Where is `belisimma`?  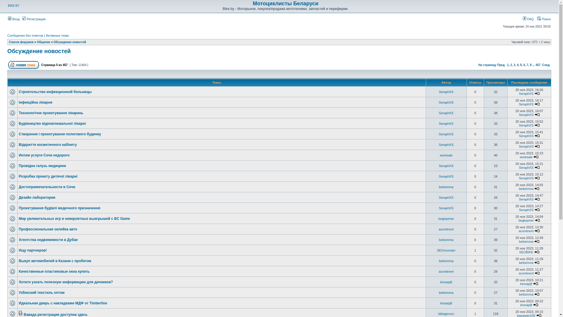 belisimma is located at coordinates (526, 242).